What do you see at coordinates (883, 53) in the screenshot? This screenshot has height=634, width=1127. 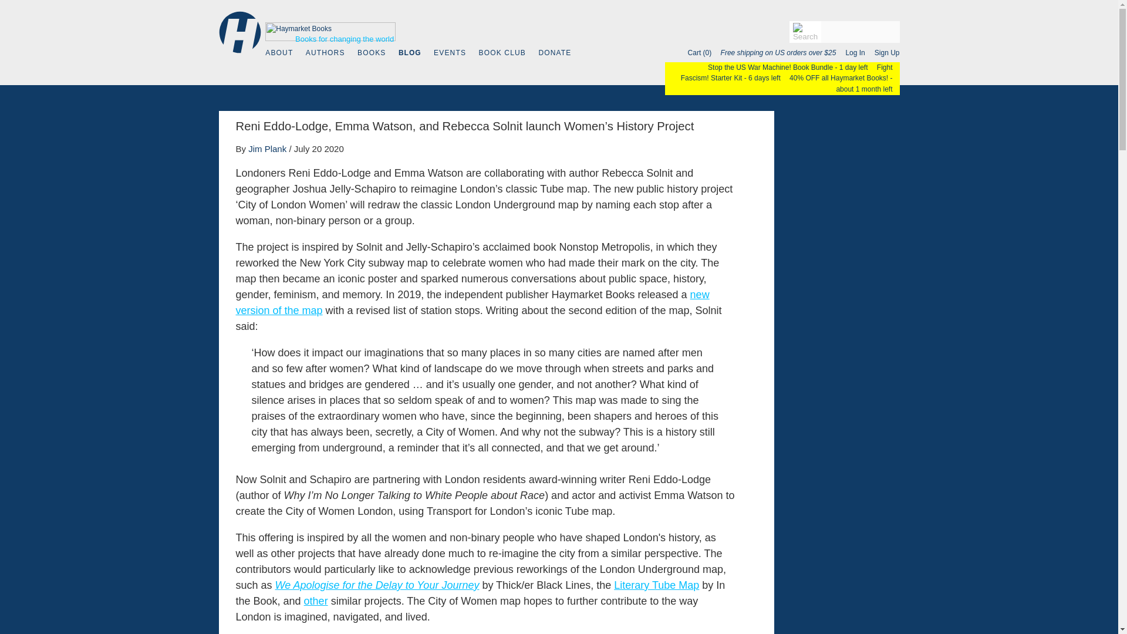 I see `Sign Up` at bounding box center [883, 53].